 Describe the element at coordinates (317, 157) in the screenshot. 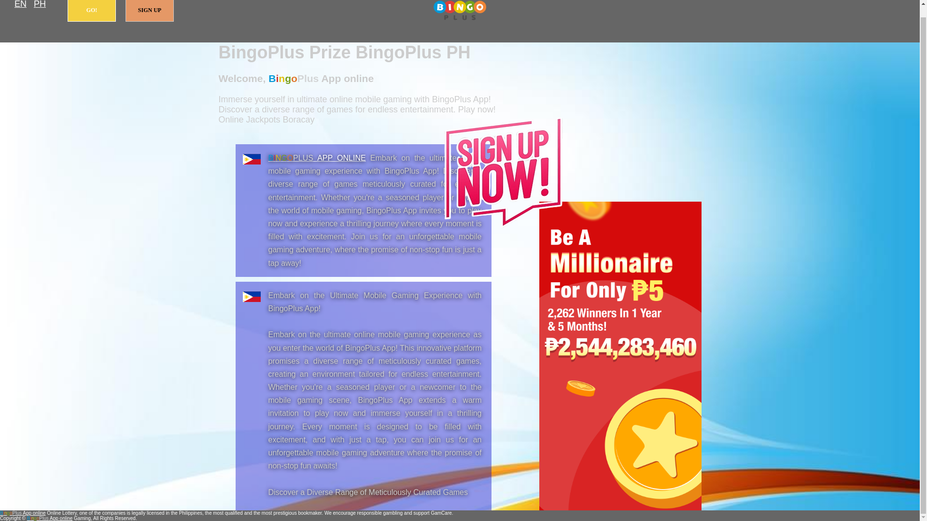

I see `BingoPlus App online` at that location.